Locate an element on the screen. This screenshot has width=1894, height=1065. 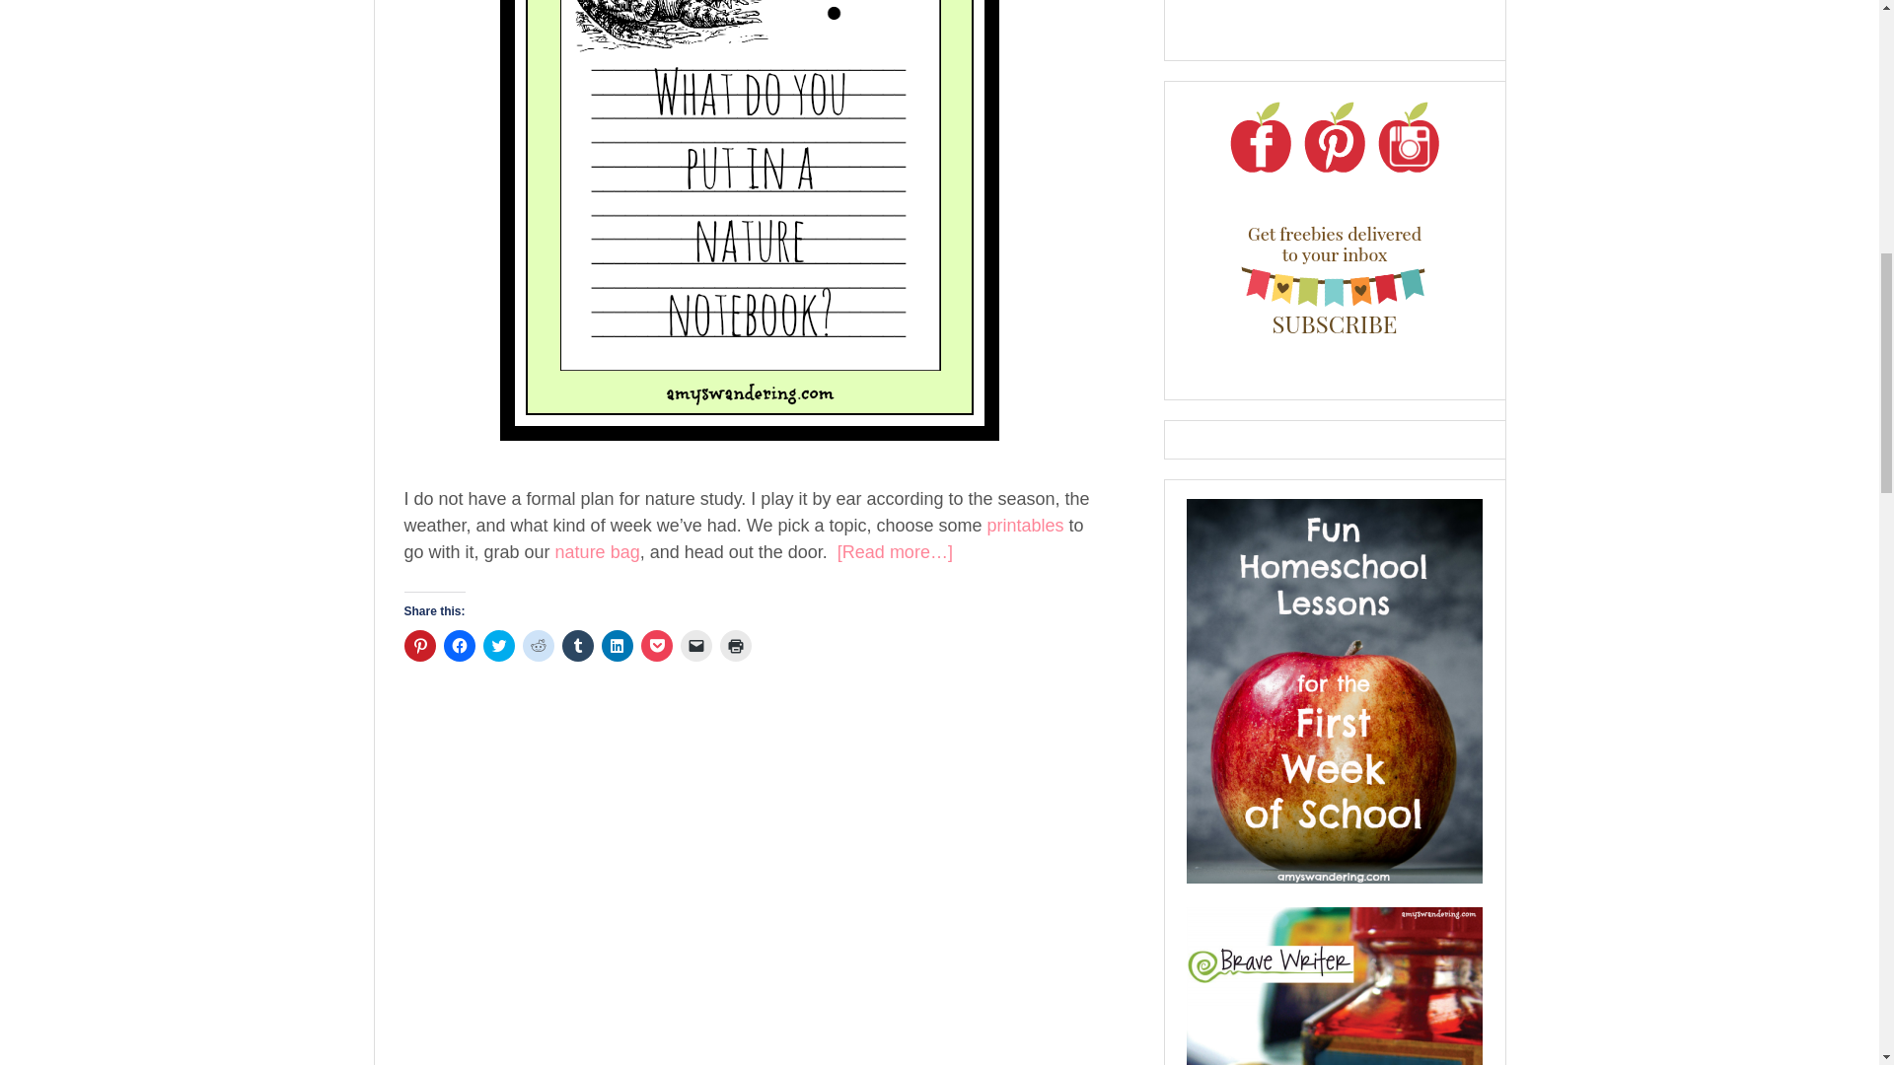
printables is located at coordinates (1024, 525).